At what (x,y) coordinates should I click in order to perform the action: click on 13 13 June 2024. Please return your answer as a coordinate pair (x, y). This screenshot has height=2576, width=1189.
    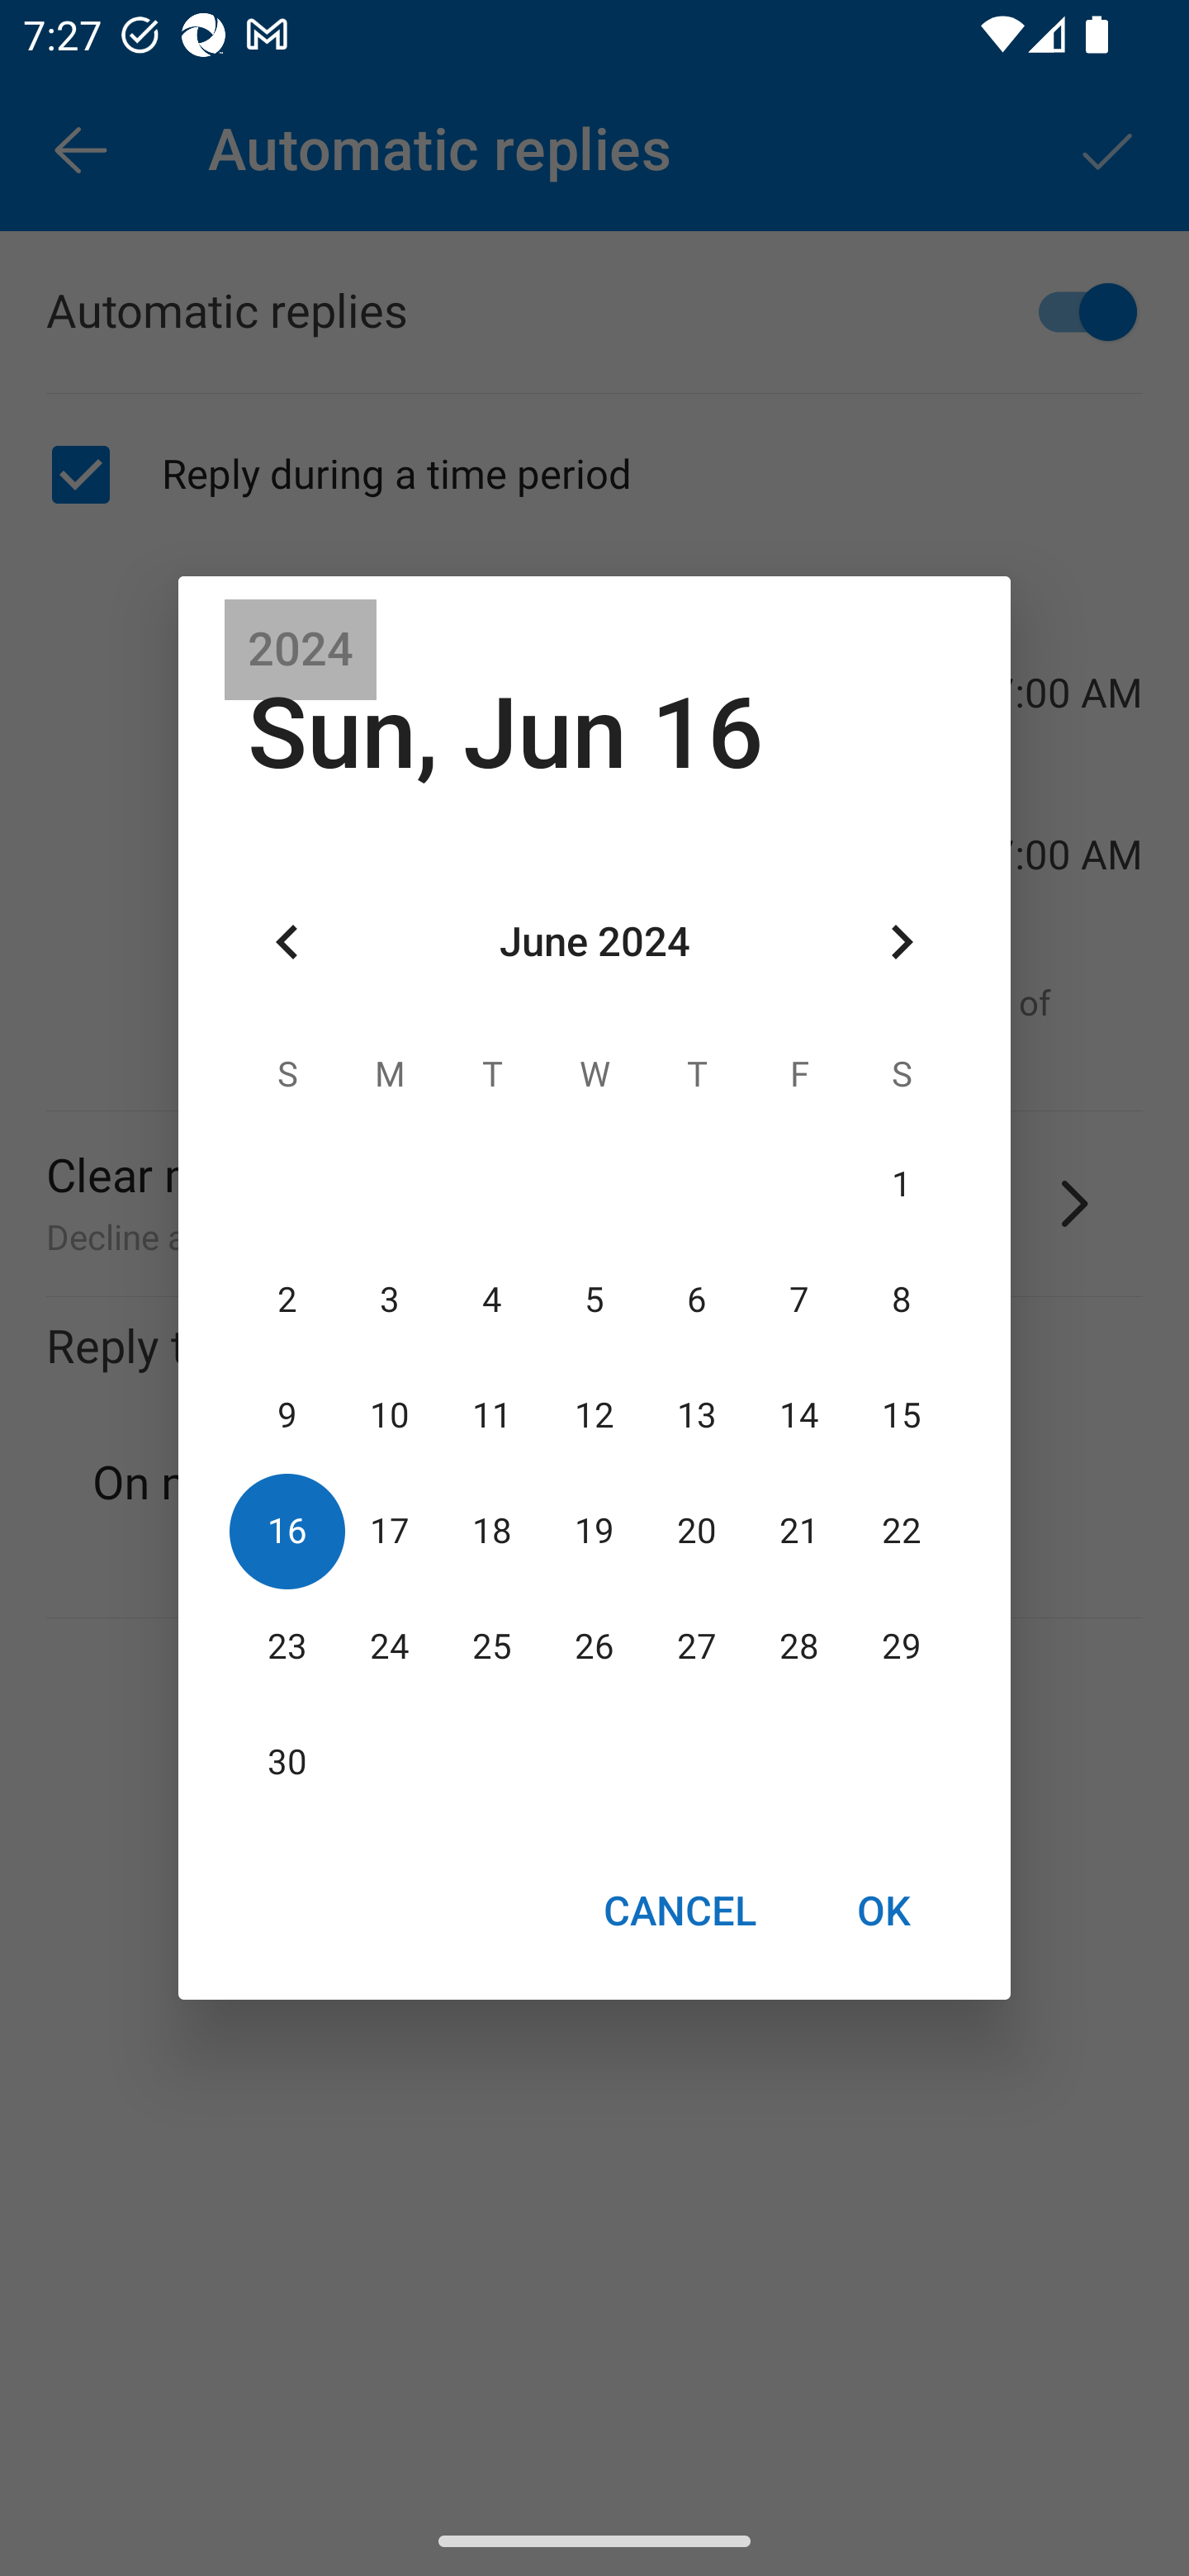
    Looking at the image, I should click on (696, 1415).